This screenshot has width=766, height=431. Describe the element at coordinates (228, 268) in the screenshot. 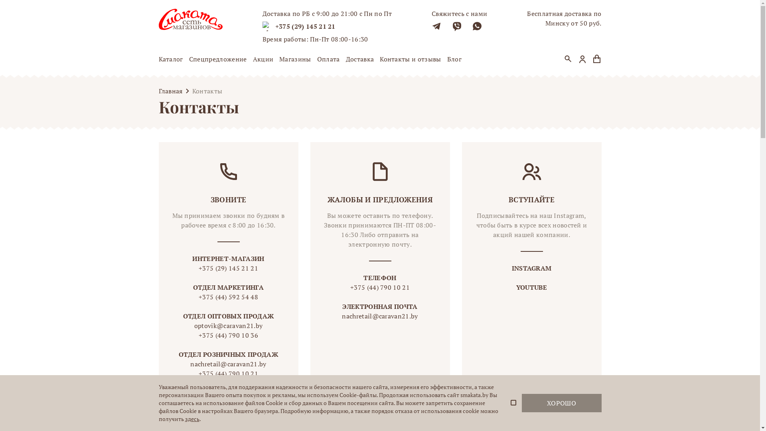

I see `+375 (29) 145 21 21` at that location.